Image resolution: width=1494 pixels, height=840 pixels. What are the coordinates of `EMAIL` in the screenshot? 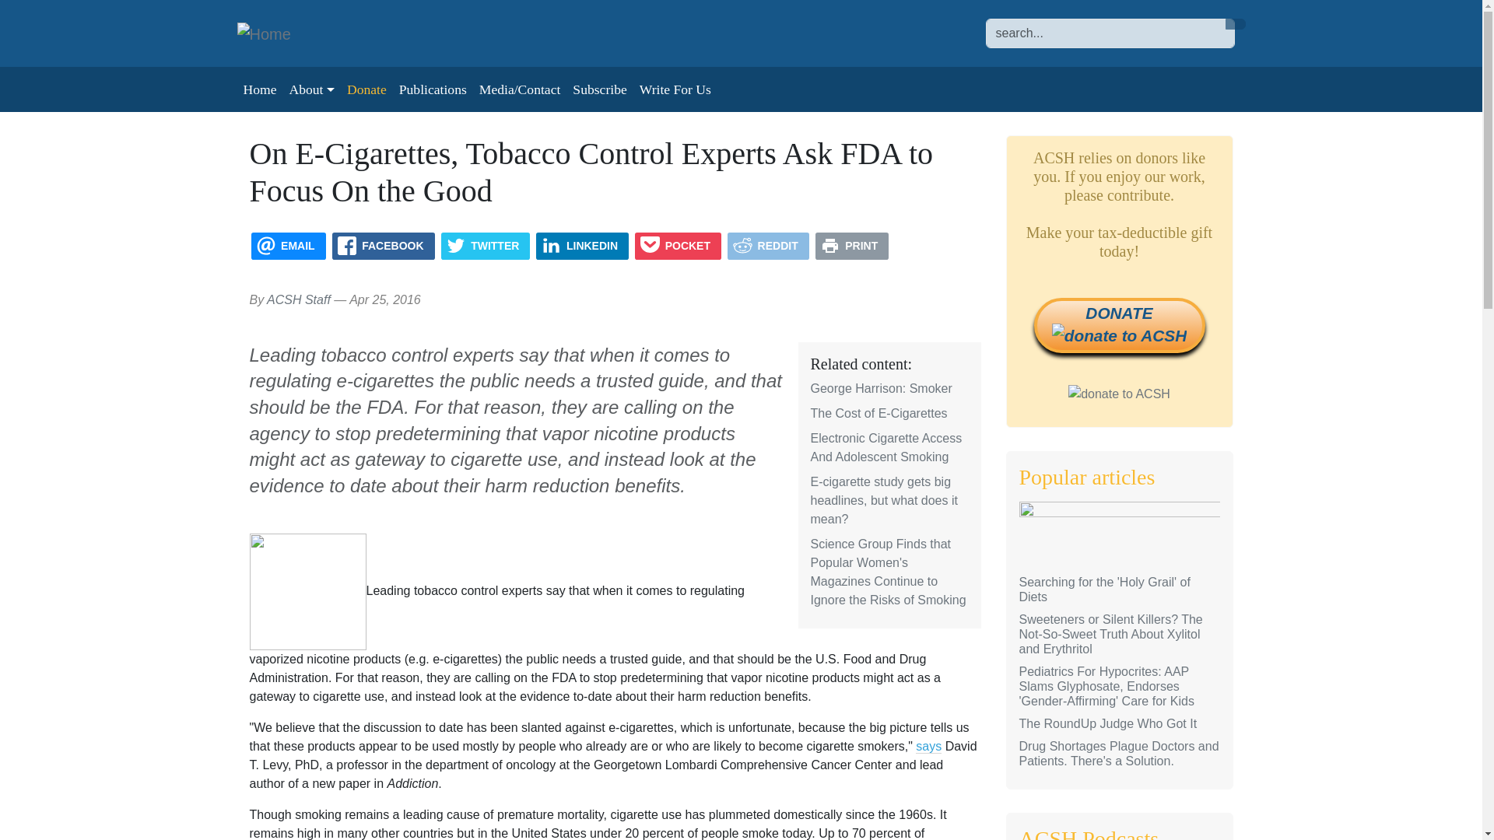 It's located at (288, 246).